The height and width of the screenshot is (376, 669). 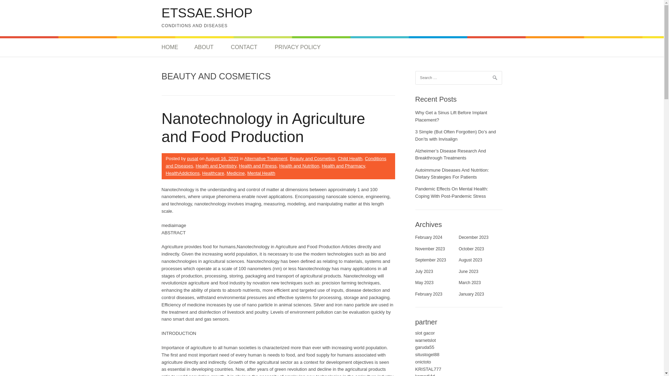 I want to click on Health and Pharmacy, so click(x=343, y=166).